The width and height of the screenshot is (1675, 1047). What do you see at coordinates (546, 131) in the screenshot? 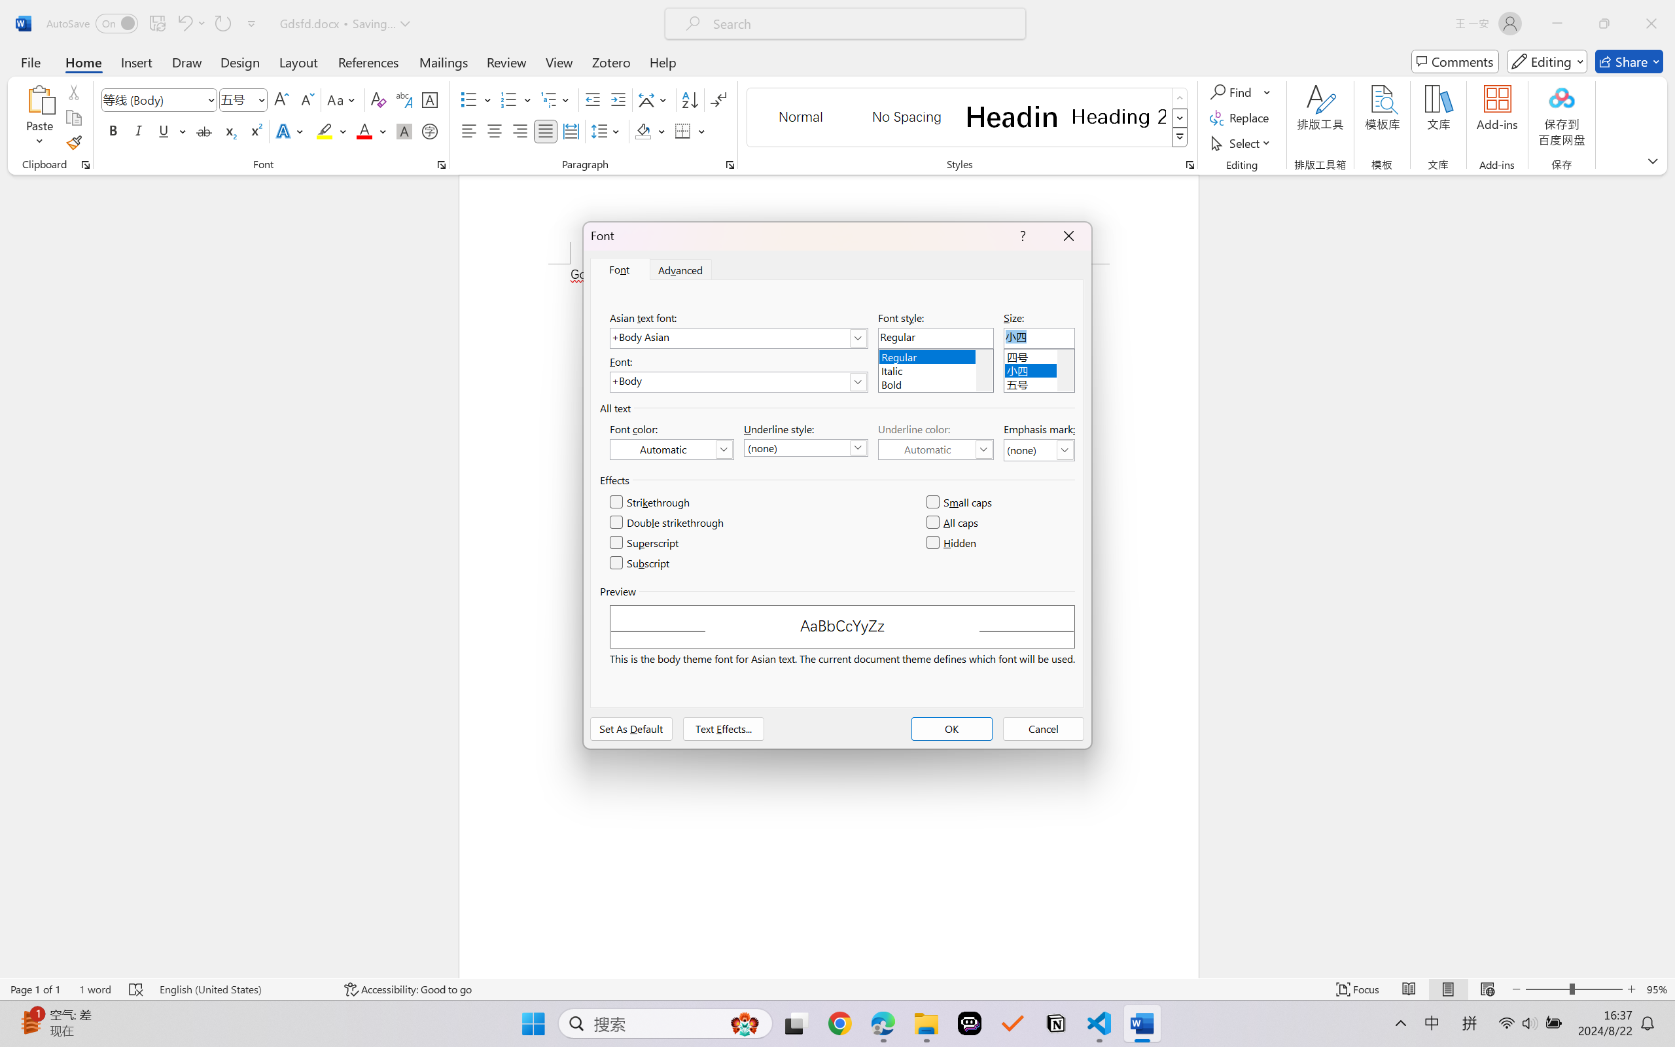
I see `Justify` at bounding box center [546, 131].